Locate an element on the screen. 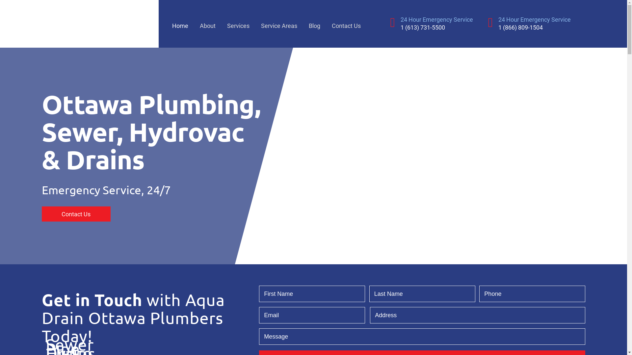 The width and height of the screenshot is (632, 355). 1 (613) 731-5500 is located at coordinates (423, 27).